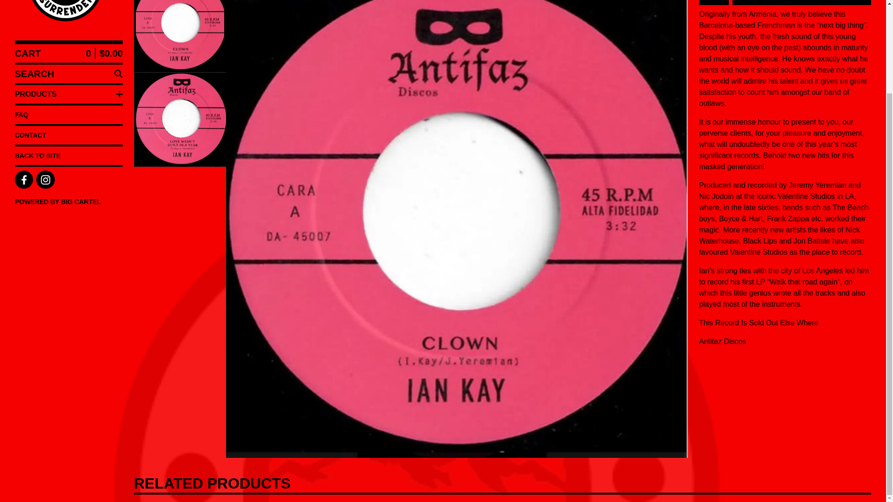 Image resolution: width=893 pixels, height=502 pixels. Describe the element at coordinates (69, 53) in the screenshot. I see `View cart` at that location.